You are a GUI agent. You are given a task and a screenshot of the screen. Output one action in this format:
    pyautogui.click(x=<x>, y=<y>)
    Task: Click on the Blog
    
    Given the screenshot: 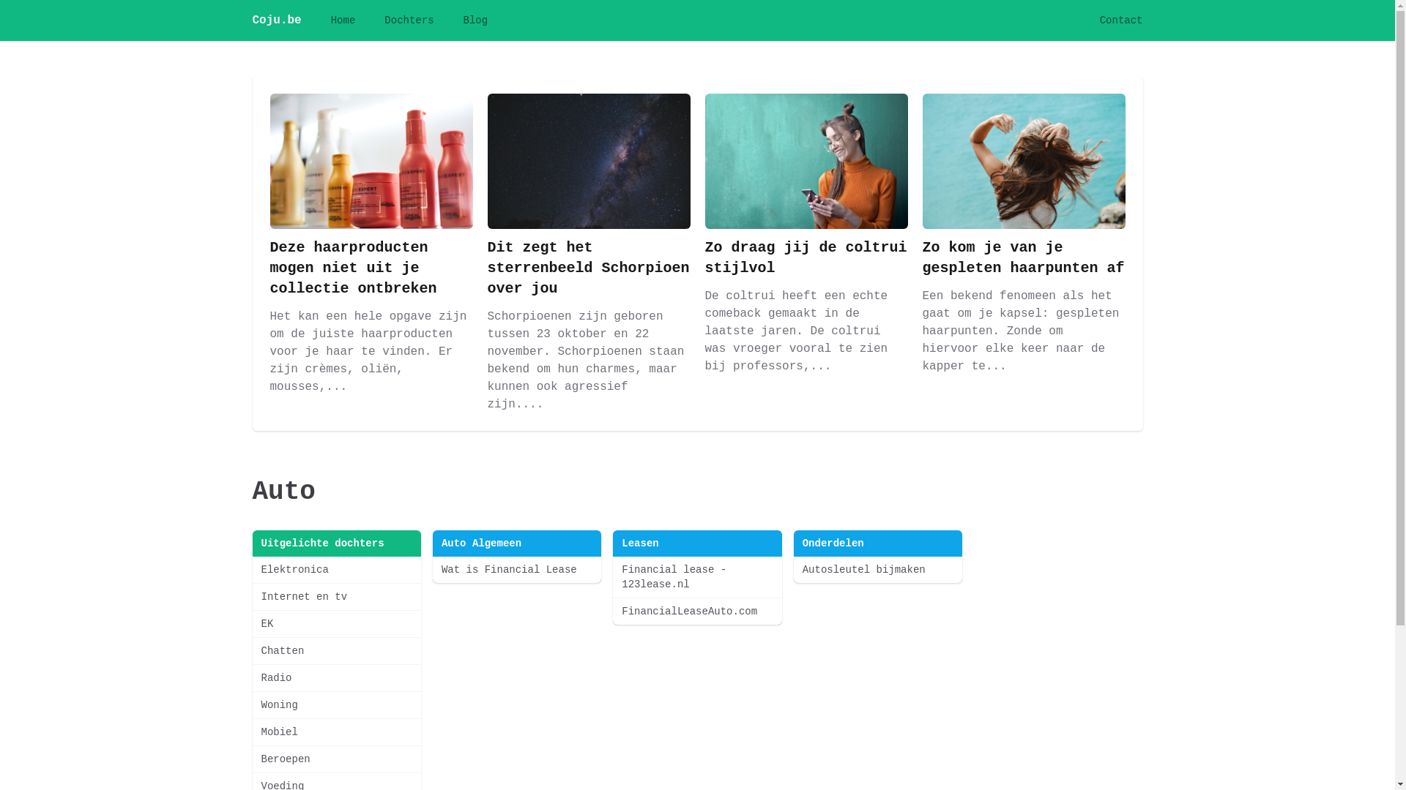 What is the action you would take?
    pyautogui.click(x=476, y=20)
    